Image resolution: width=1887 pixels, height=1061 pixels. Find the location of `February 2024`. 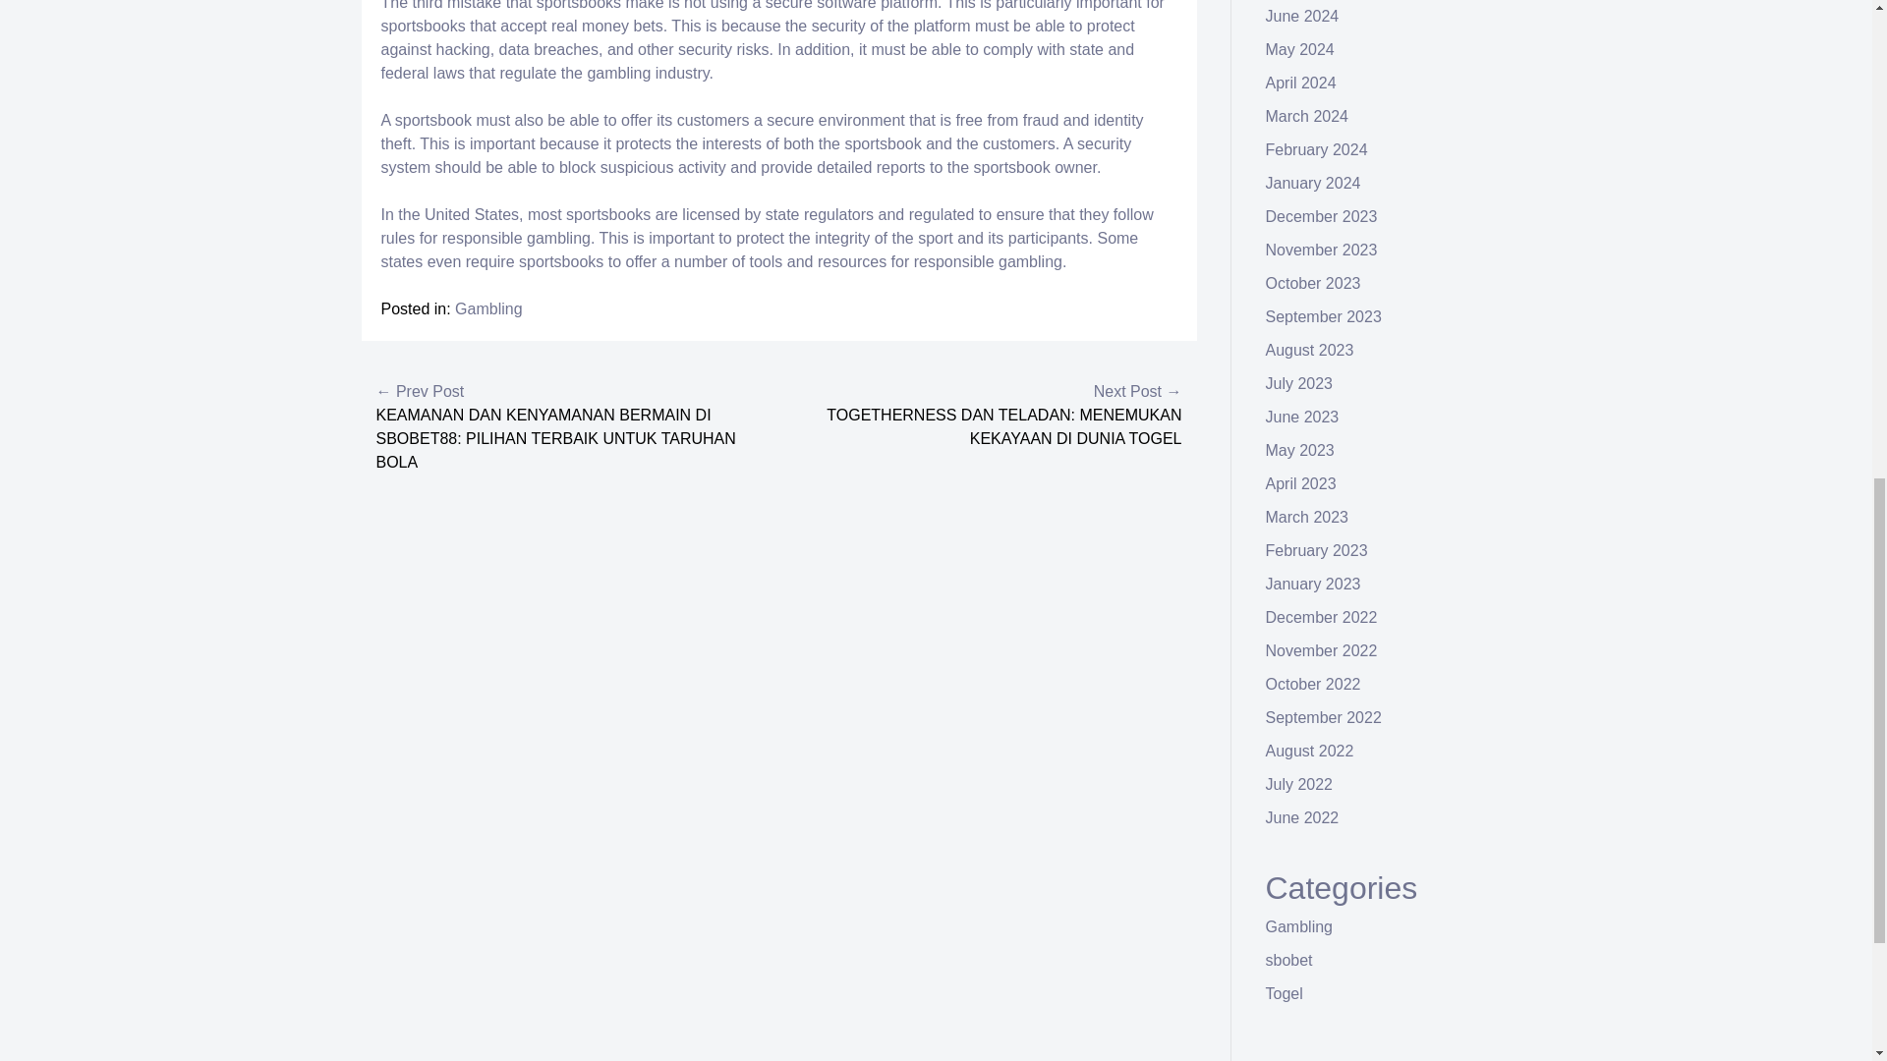

February 2024 is located at coordinates (1317, 149).